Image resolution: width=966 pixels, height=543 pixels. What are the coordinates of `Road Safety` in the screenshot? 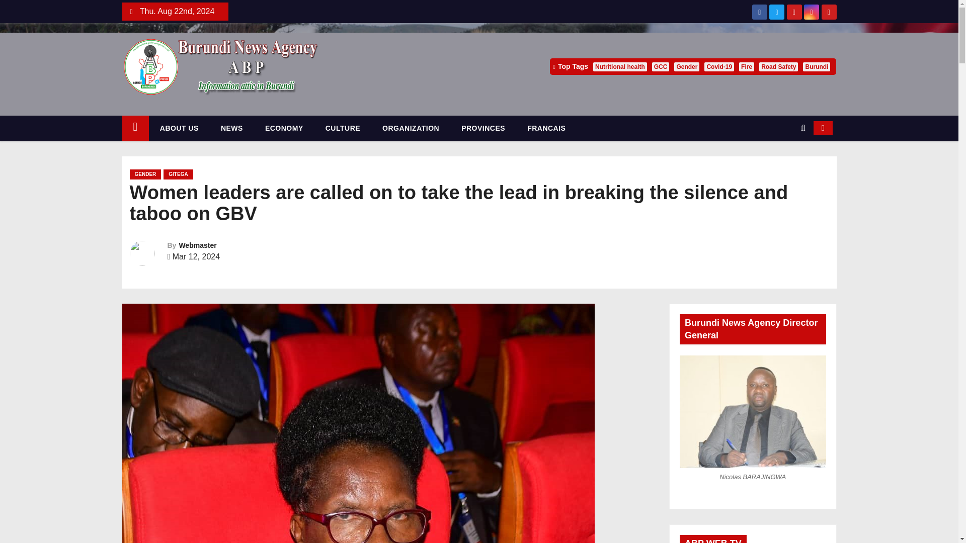 It's located at (778, 66).